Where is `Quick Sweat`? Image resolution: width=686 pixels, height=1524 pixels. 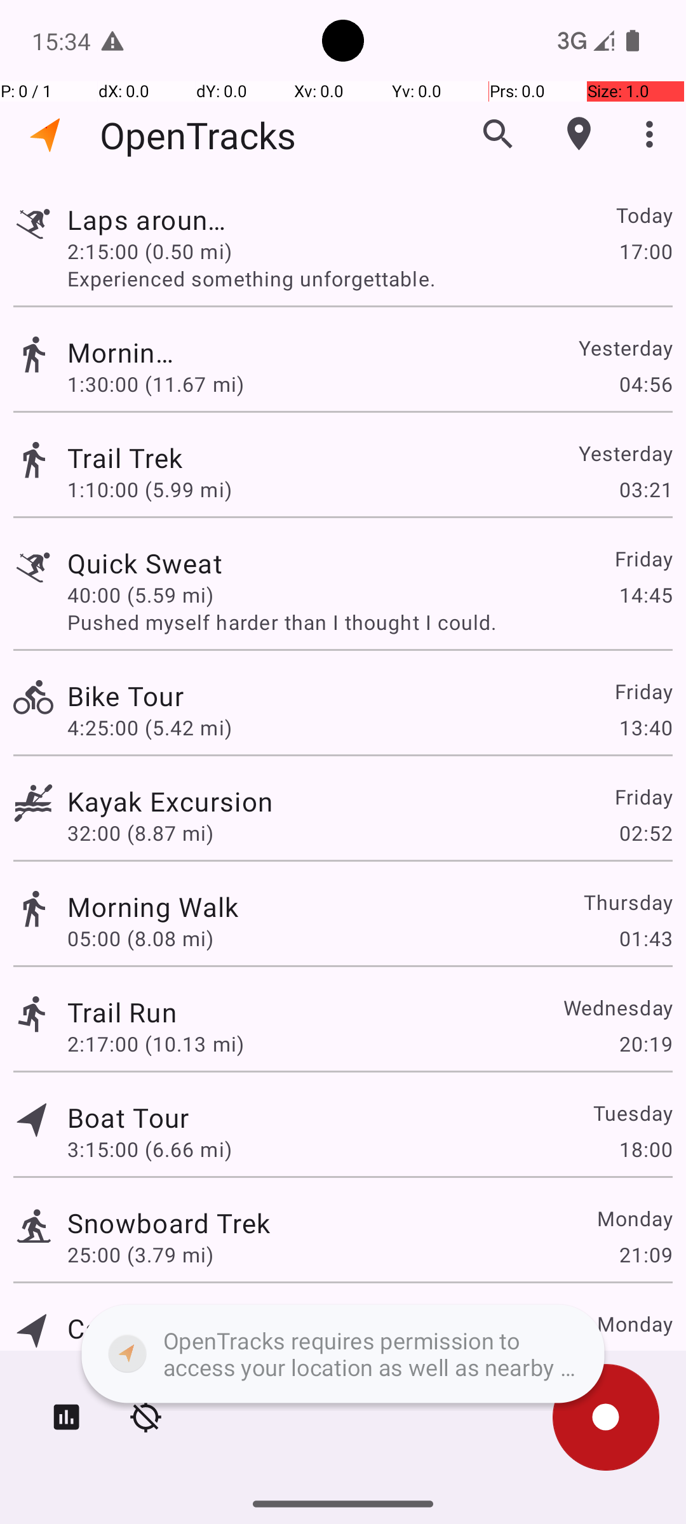 Quick Sweat is located at coordinates (169, 563).